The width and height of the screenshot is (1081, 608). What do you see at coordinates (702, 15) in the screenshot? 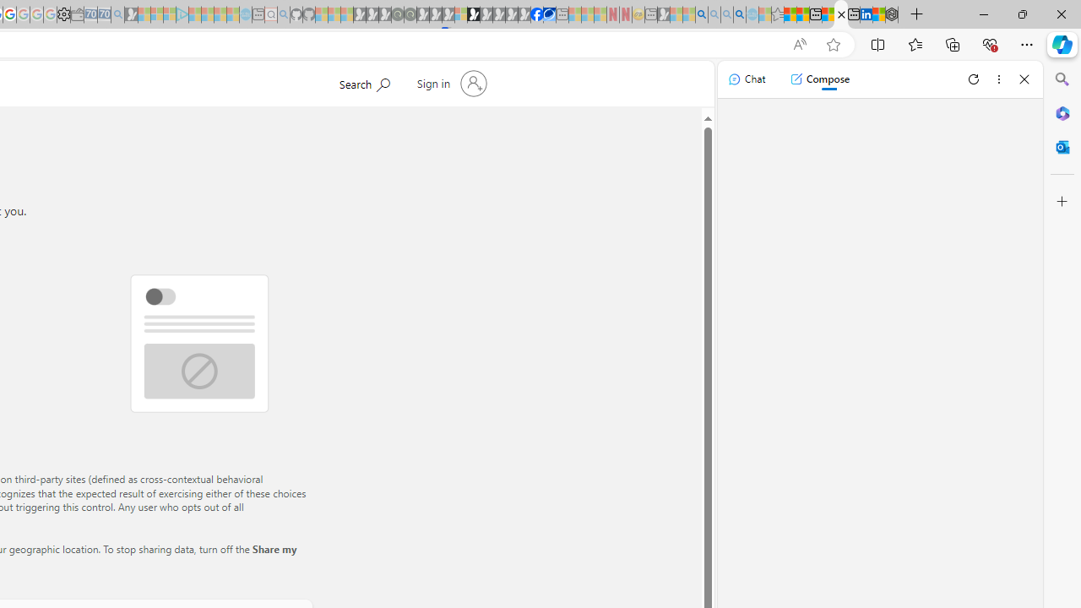
I see `Bing AI - Search` at bounding box center [702, 15].